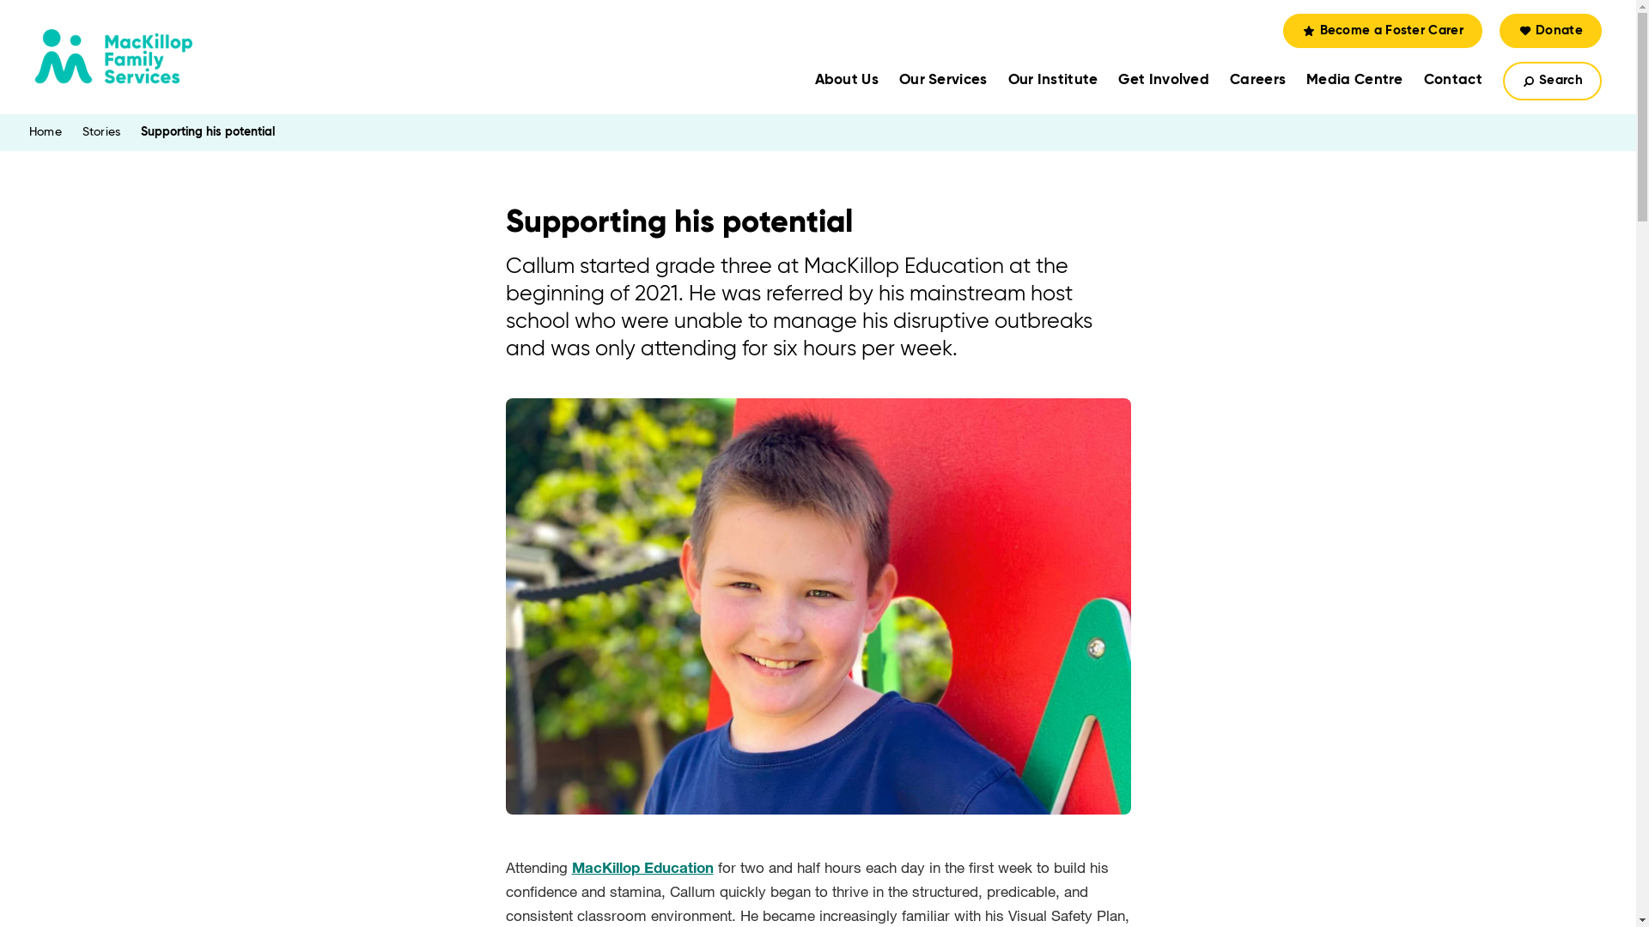  I want to click on Careers, so click(1257, 81).